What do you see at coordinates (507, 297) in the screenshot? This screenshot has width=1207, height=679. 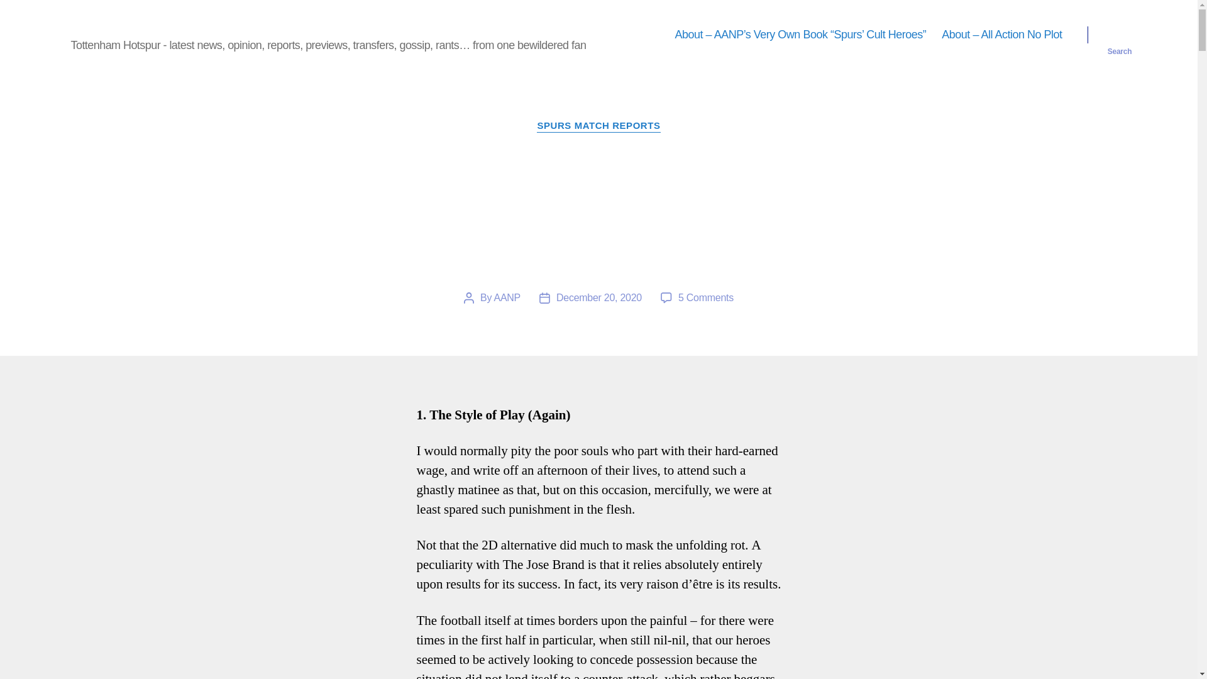 I see `AANP` at bounding box center [507, 297].